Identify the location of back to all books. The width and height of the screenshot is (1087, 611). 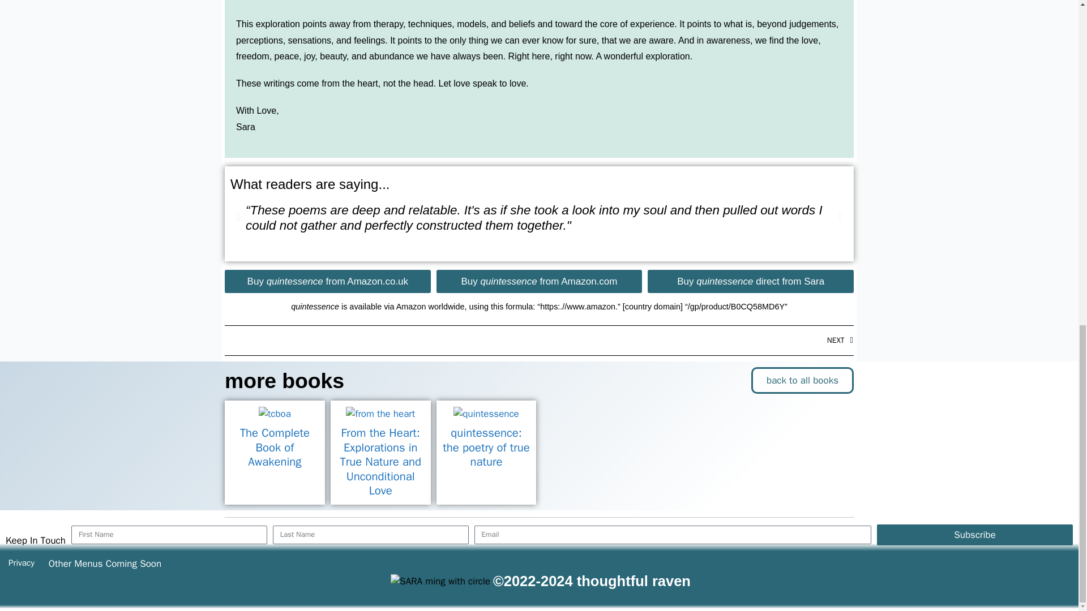
(802, 380).